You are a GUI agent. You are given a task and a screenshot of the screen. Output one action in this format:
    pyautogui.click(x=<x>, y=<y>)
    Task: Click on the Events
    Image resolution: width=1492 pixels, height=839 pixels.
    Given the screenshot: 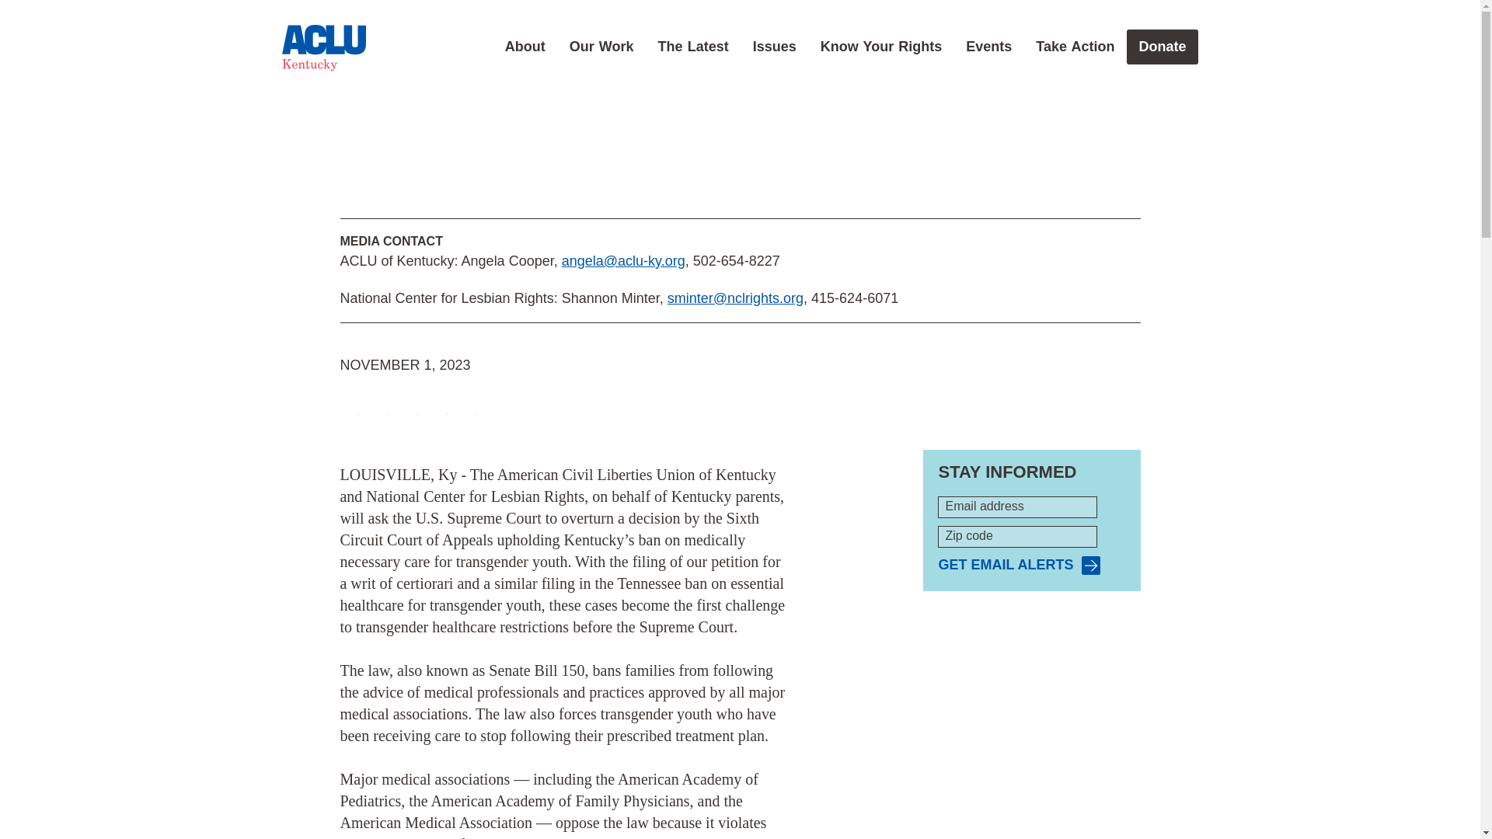 What is the action you would take?
    pyautogui.click(x=988, y=47)
    